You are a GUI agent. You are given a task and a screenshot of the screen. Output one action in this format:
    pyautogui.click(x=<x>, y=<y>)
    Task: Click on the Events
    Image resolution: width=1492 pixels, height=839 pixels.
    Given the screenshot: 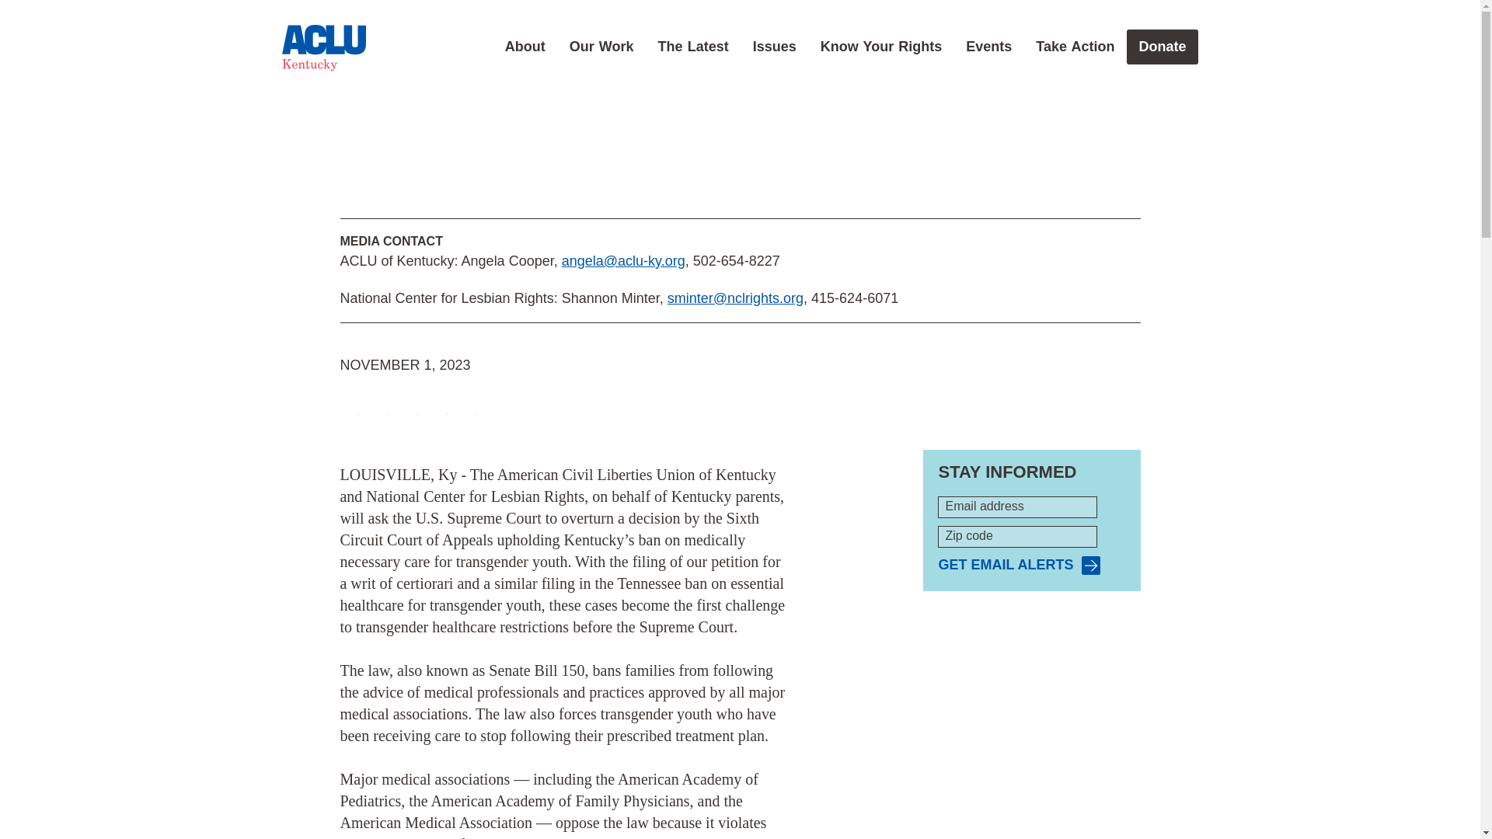 What is the action you would take?
    pyautogui.click(x=988, y=47)
    